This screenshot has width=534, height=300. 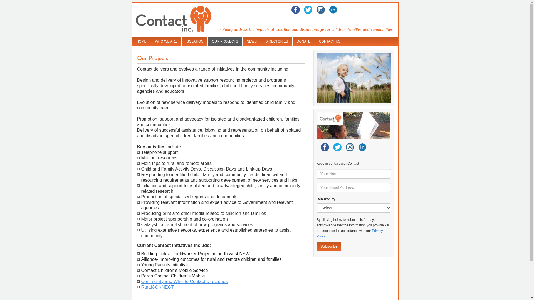 What do you see at coordinates (362, 147) in the screenshot?
I see `LinkedIn` at bounding box center [362, 147].